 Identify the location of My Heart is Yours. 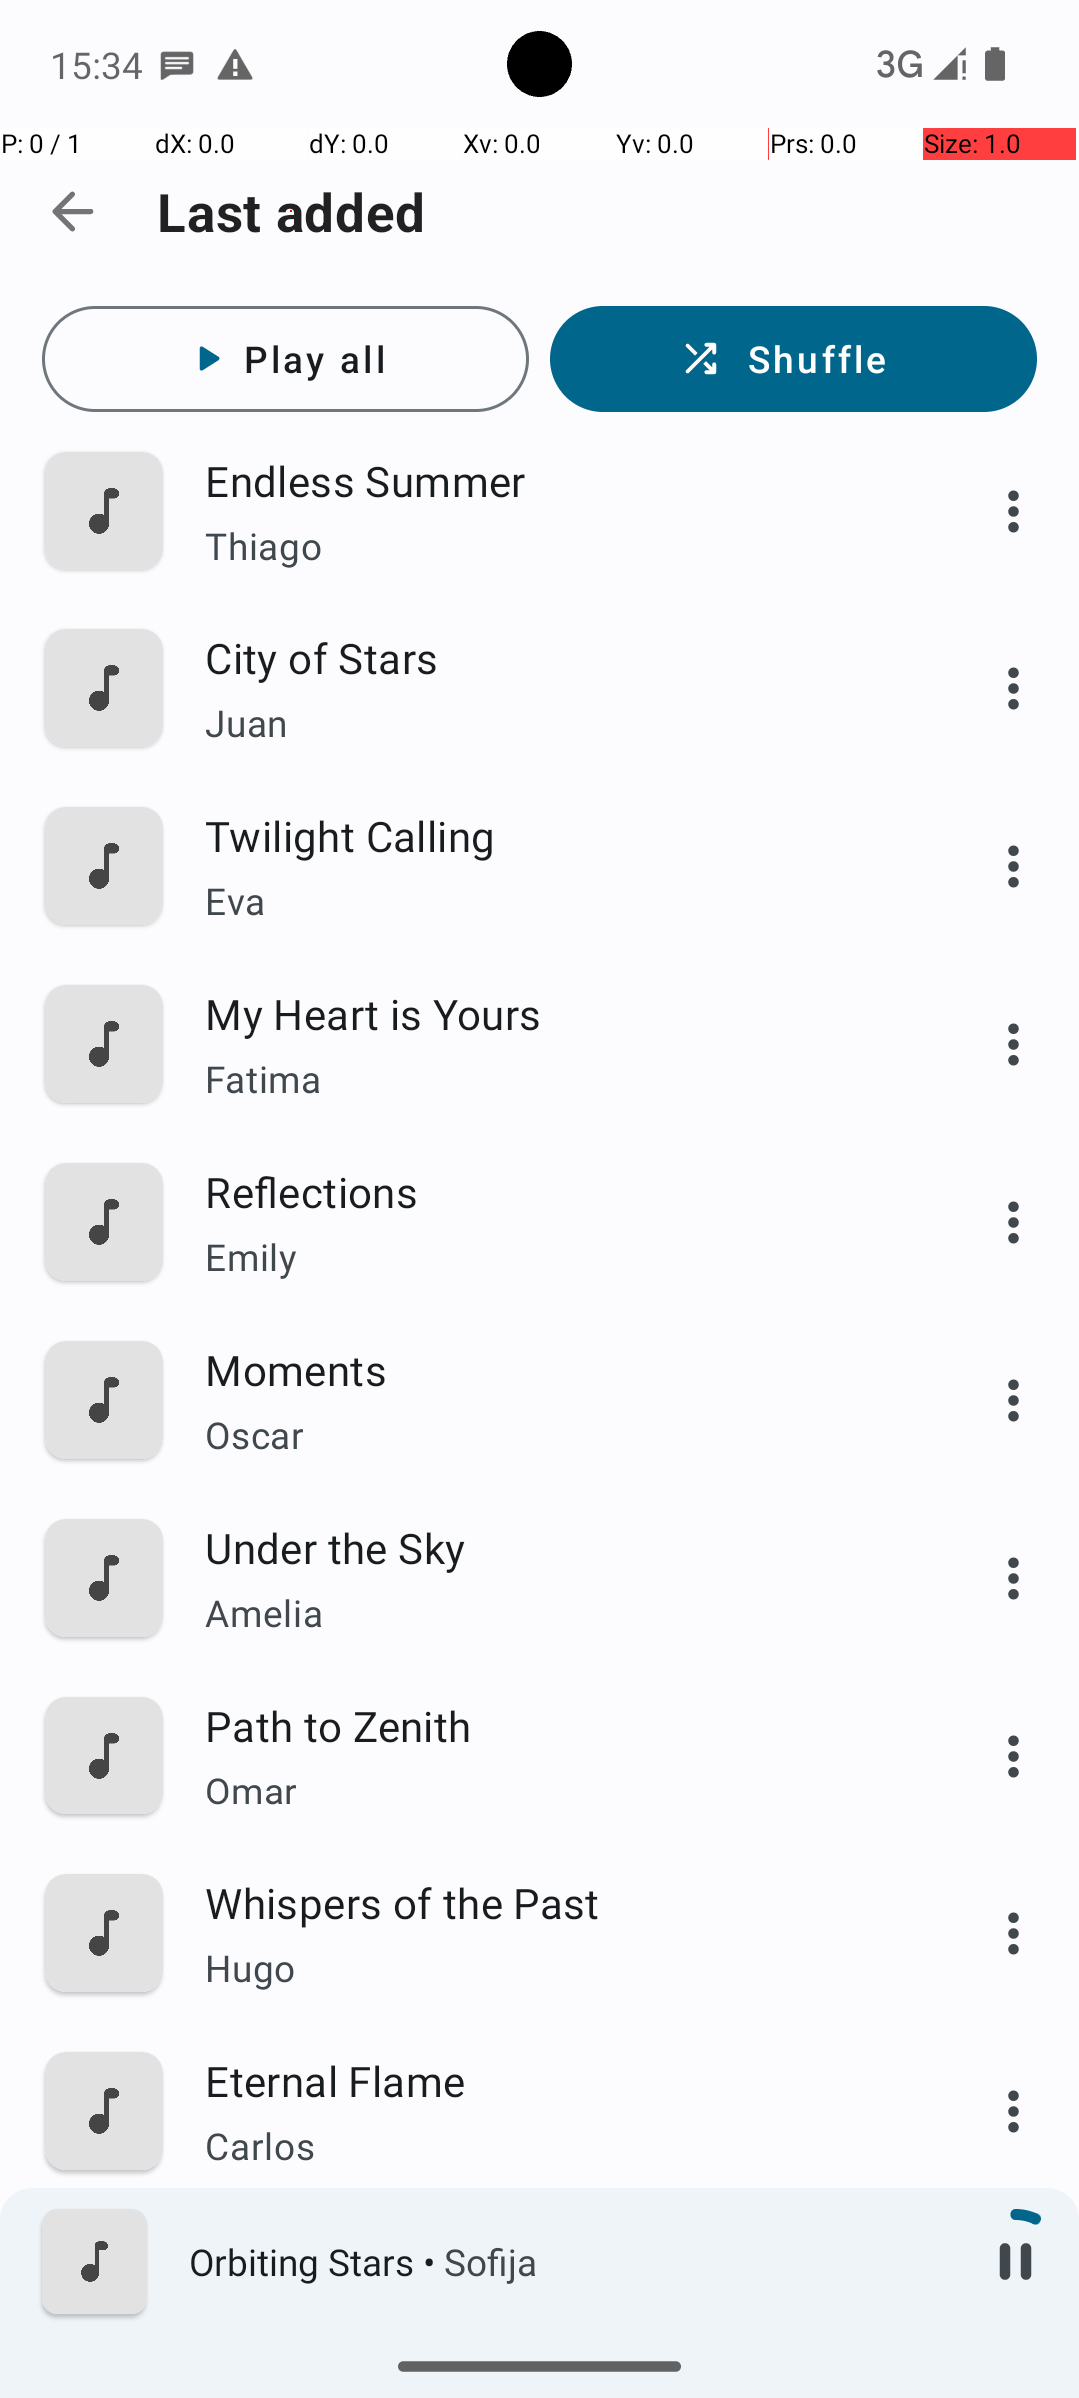
(556, 1013).